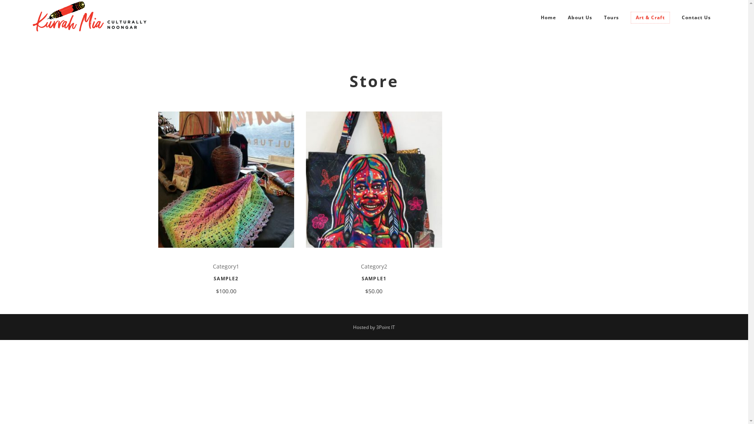  What do you see at coordinates (548, 18) in the screenshot?
I see `Home` at bounding box center [548, 18].